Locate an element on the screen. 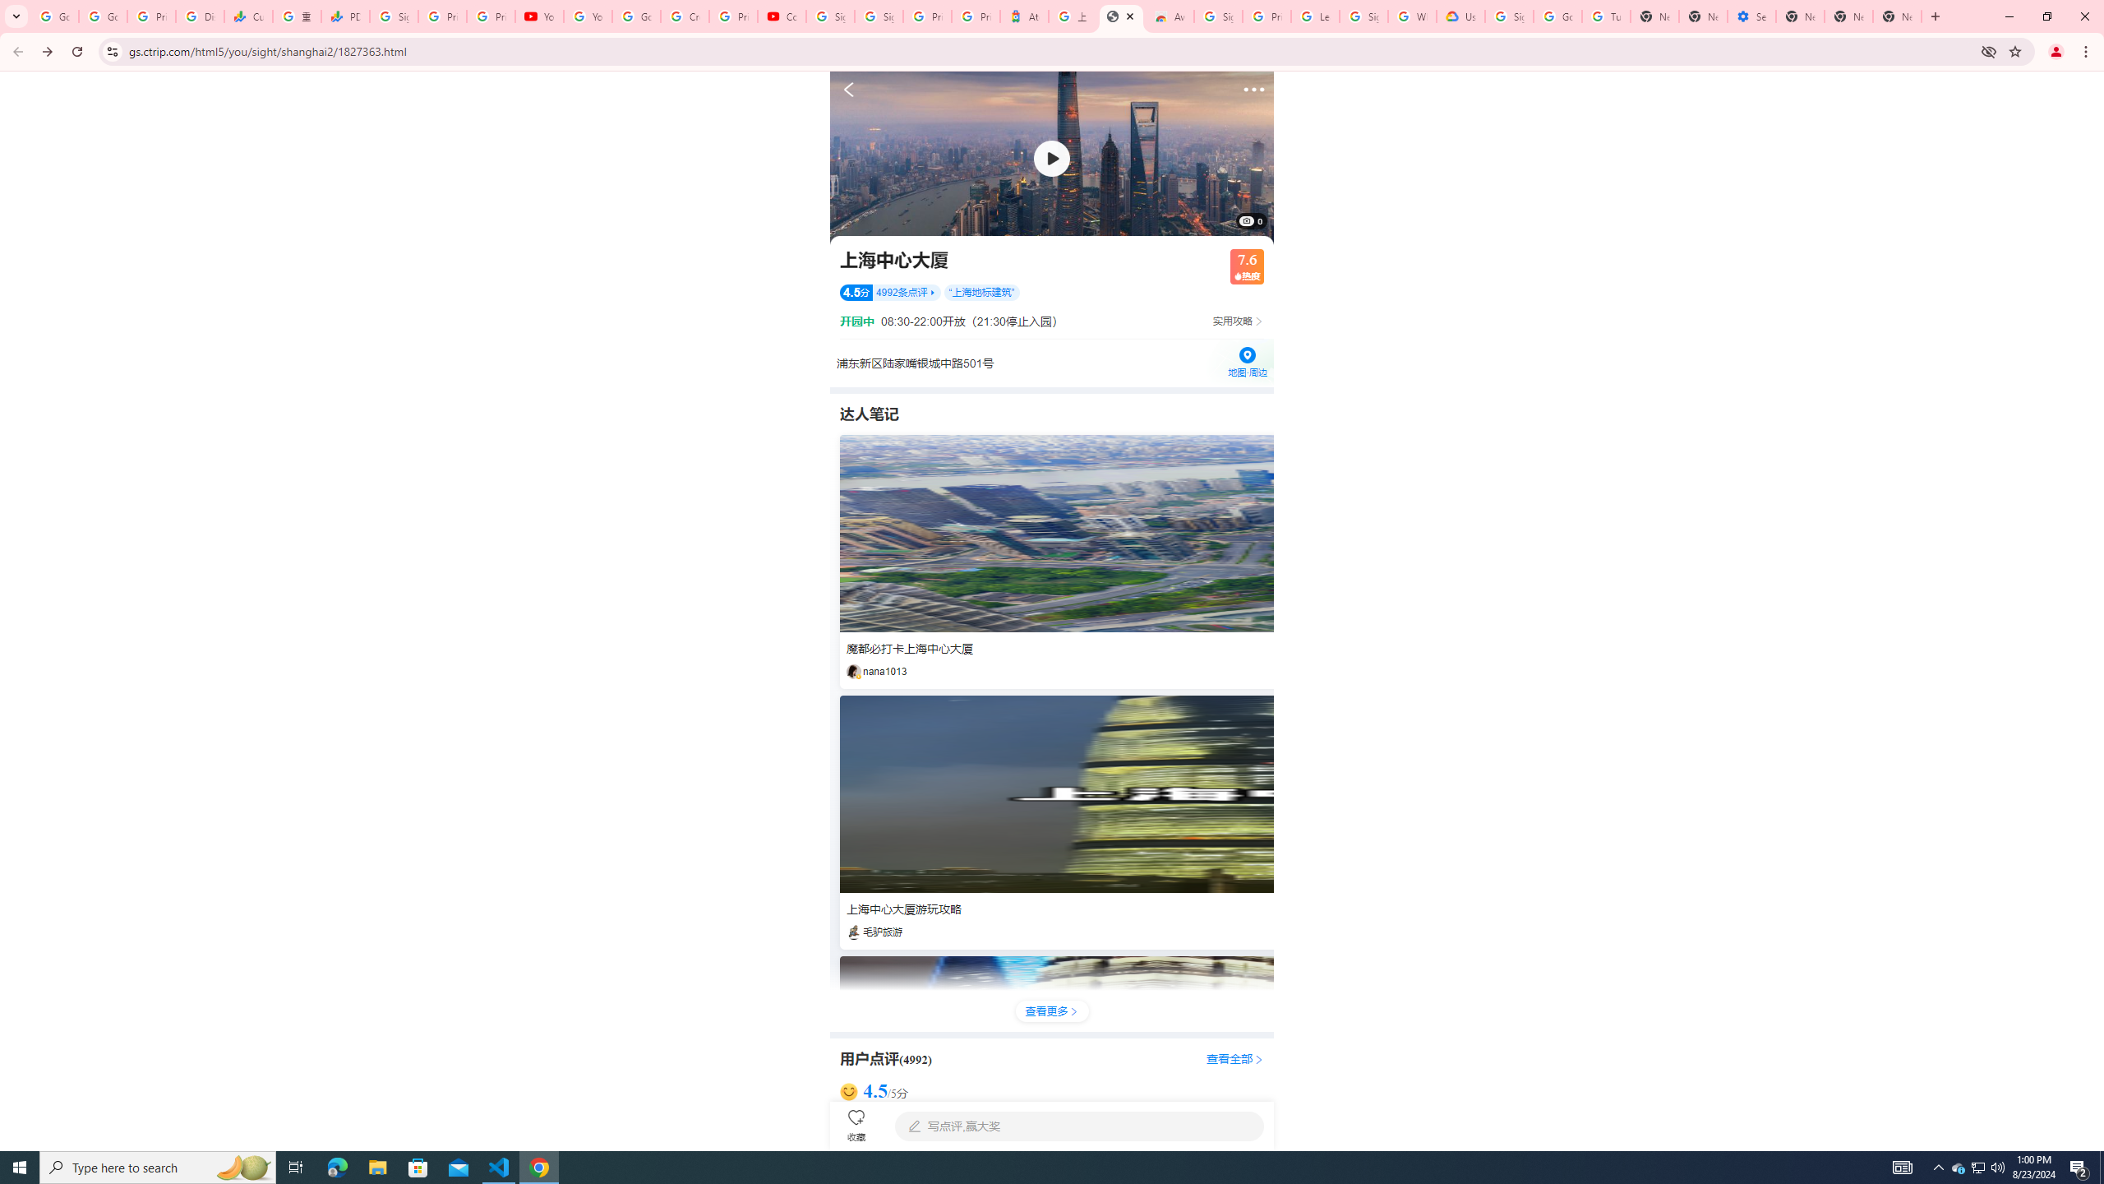  Google Account Help is located at coordinates (638, 16).